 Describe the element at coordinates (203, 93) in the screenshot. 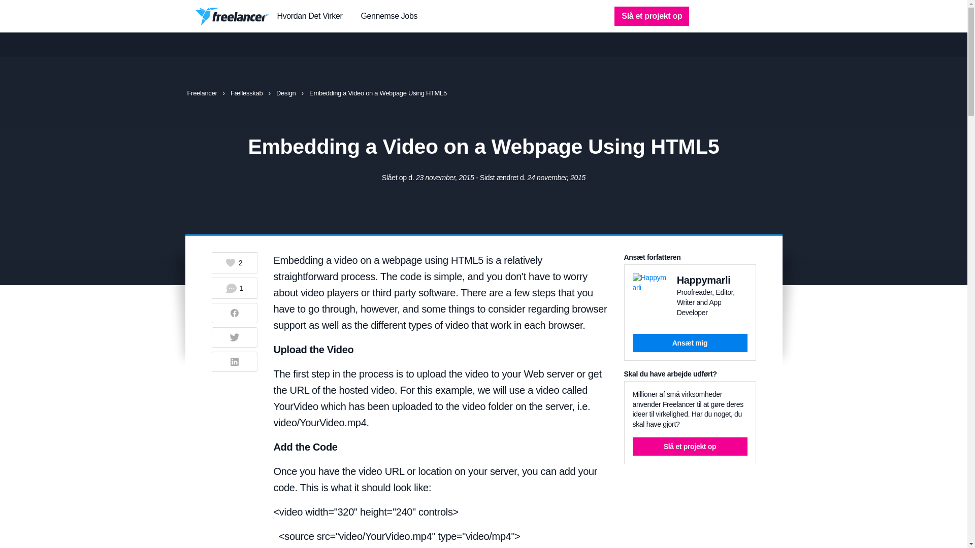

I see `Freelancer` at that location.